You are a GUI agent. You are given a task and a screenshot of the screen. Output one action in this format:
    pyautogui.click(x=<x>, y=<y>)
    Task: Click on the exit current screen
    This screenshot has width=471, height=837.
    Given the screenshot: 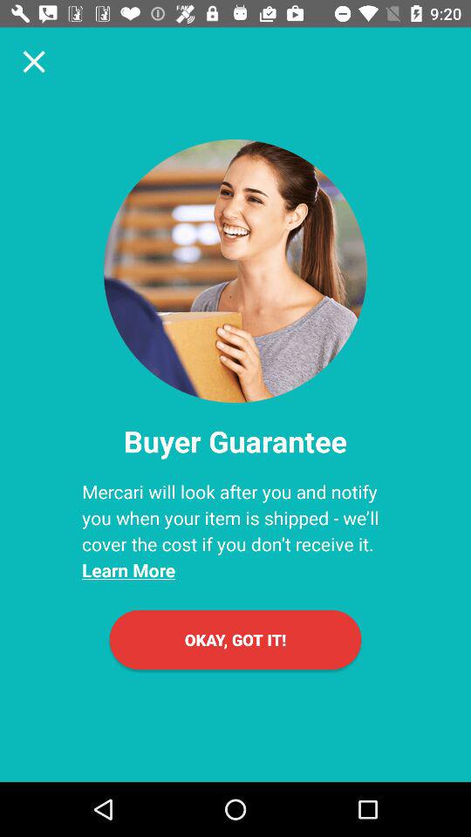 What is the action you would take?
    pyautogui.click(x=34, y=61)
    